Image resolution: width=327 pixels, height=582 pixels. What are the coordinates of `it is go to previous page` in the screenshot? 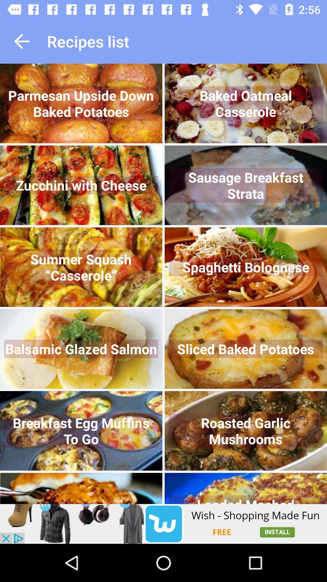 It's located at (22, 41).